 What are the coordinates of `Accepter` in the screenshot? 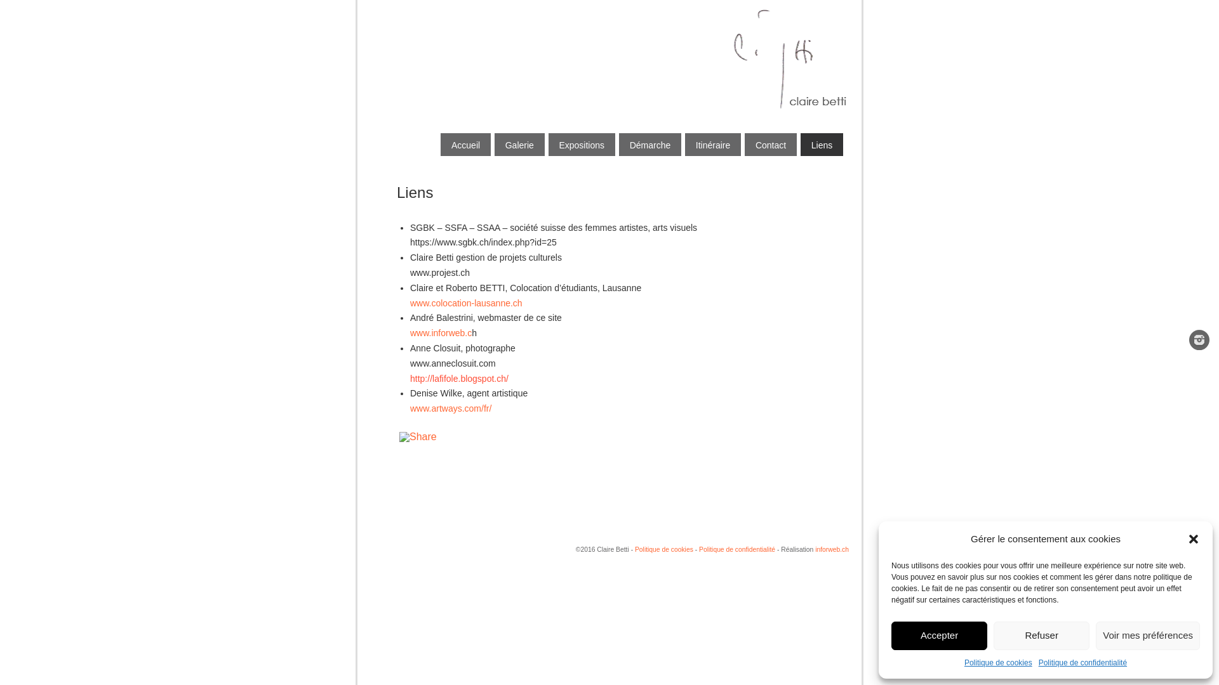 It's located at (940, 636).